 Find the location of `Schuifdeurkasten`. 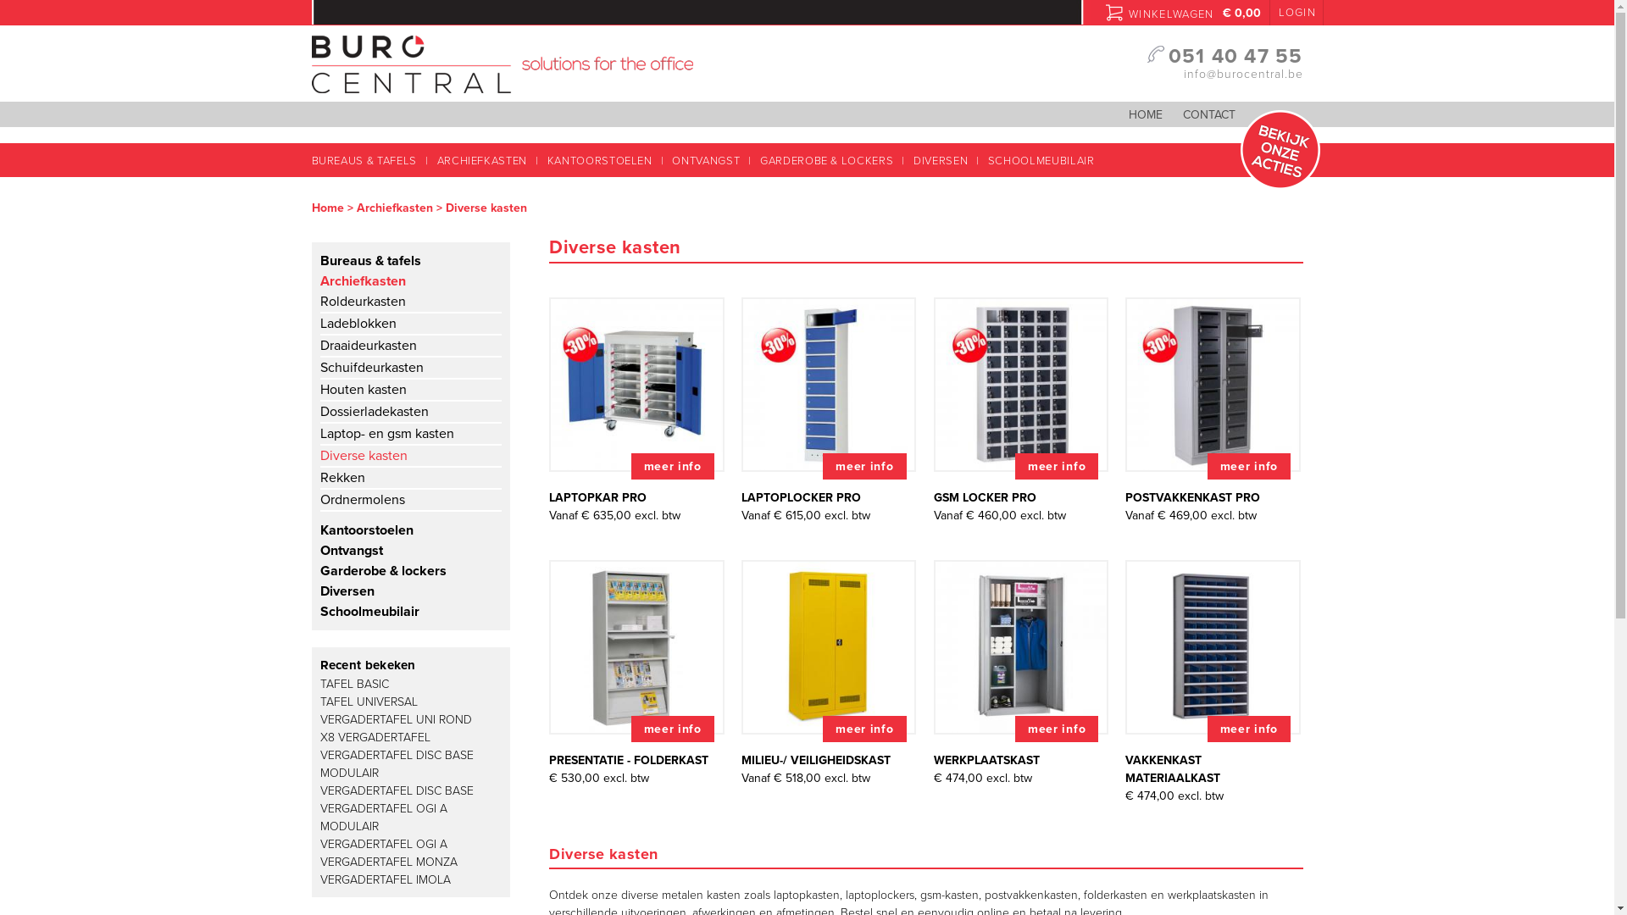

Schuifdeurkasten is located at coordinates (372, 368).